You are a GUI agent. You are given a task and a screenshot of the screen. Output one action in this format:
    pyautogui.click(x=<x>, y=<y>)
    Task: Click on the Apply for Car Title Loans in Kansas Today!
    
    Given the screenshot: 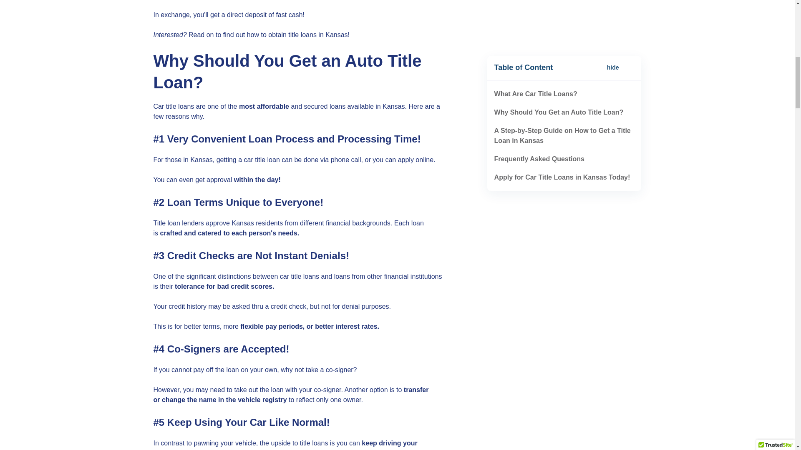 What is the action you would take?
    pyautogui.click(x=562, y=31)
    